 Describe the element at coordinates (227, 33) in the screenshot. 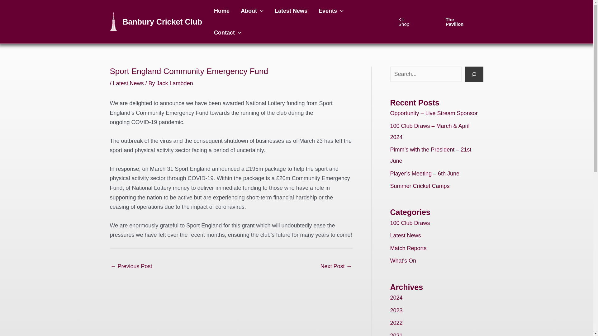

I see `Contact` at that location.